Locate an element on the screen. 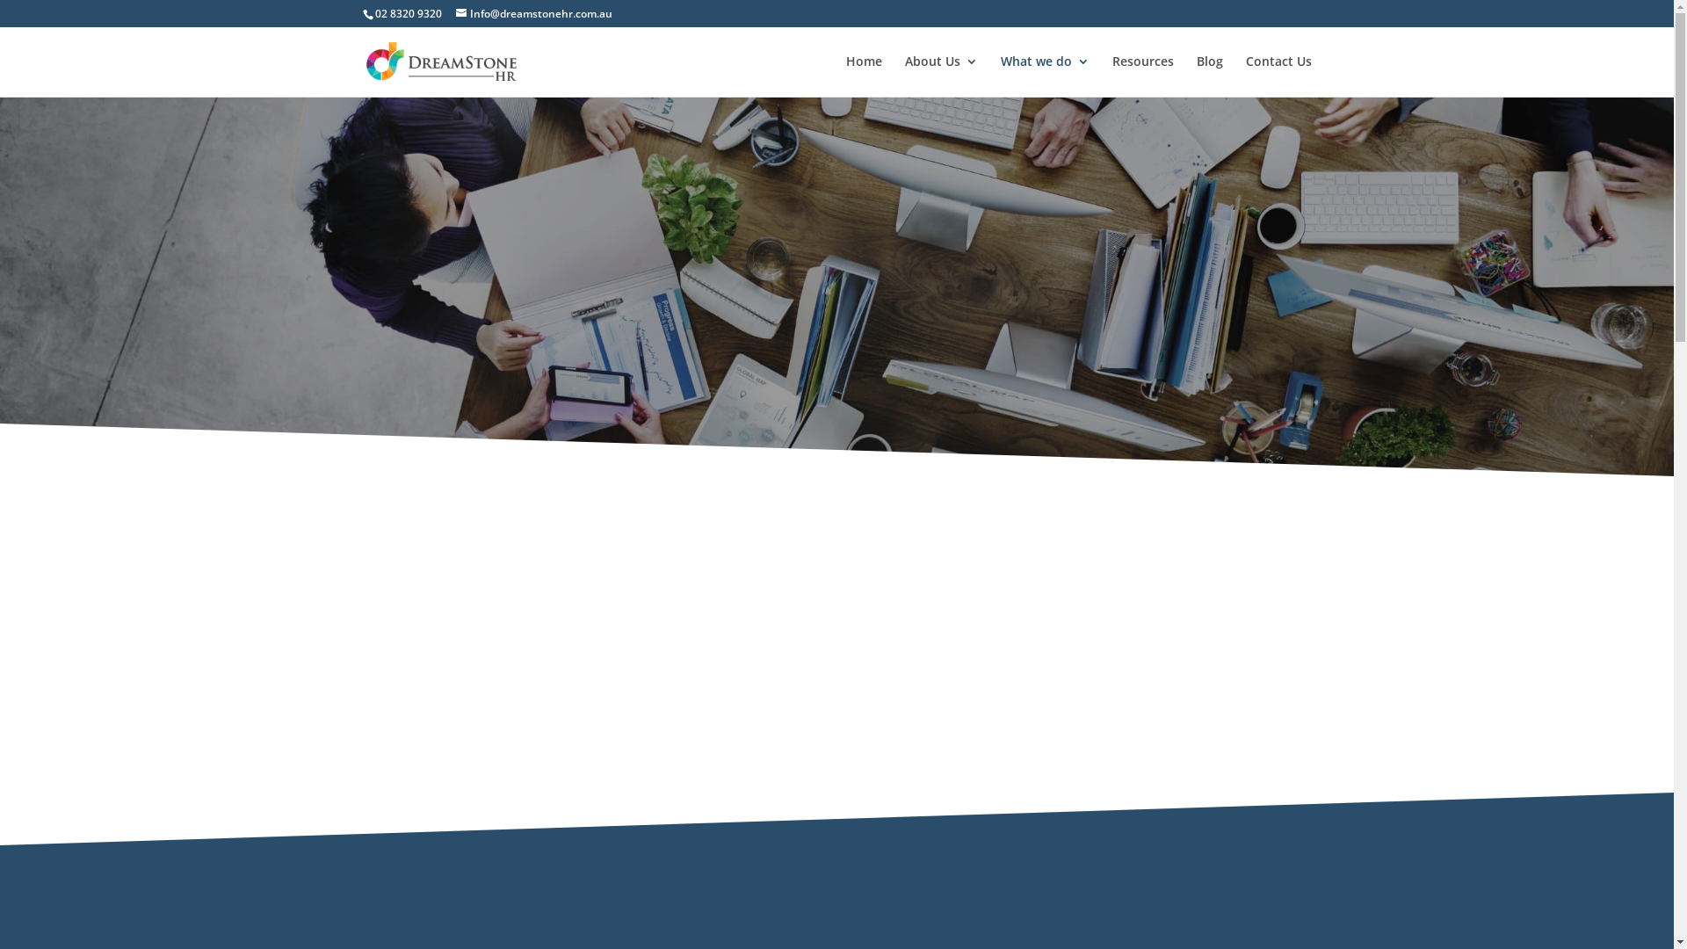 This screenshot has width=1687, height=949. Contact Us is located at coordinates (1279, 76).